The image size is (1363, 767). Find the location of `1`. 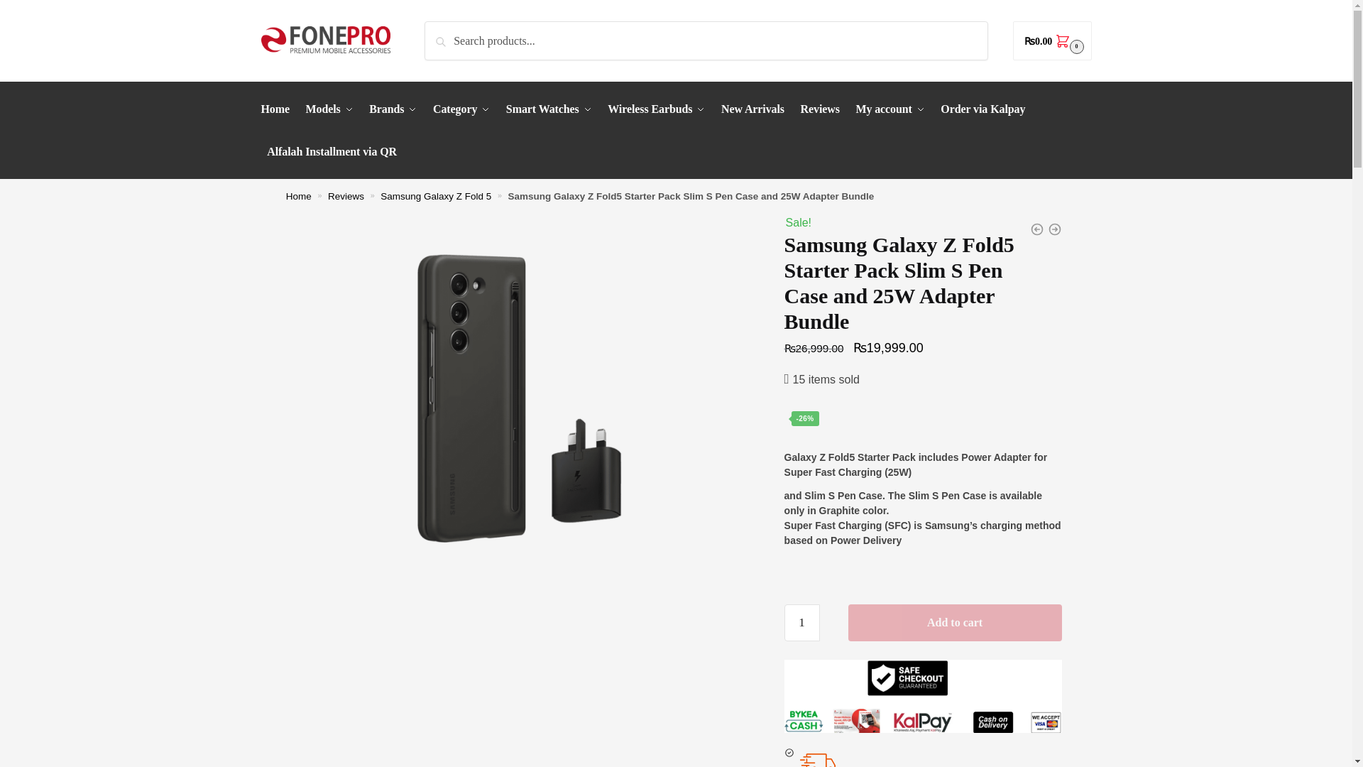

1 is located at coordinates (802, 622).